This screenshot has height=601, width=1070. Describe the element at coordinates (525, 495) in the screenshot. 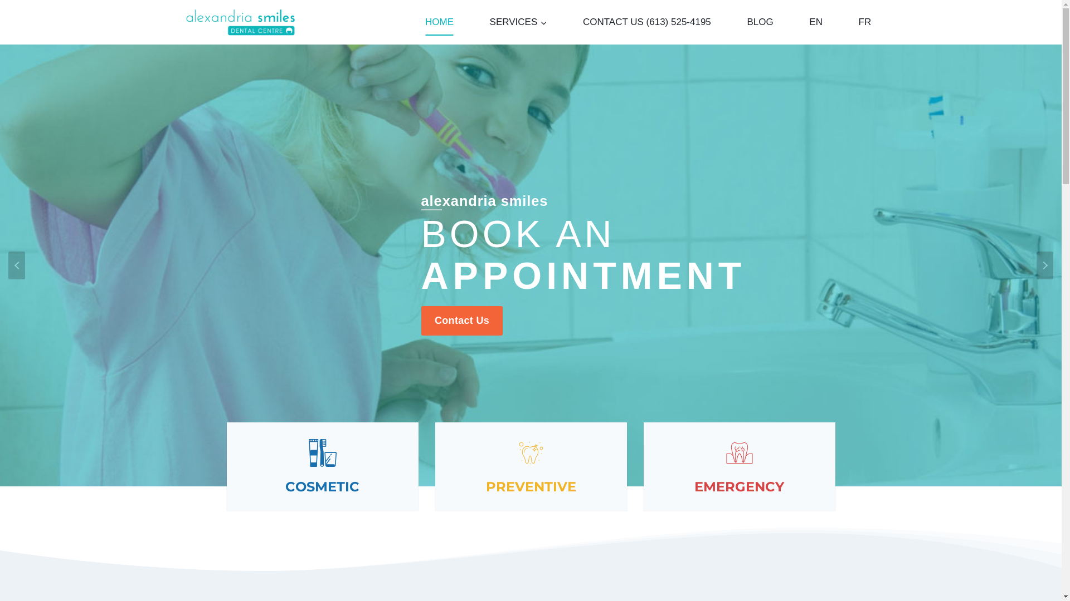

I see `1` at that location.